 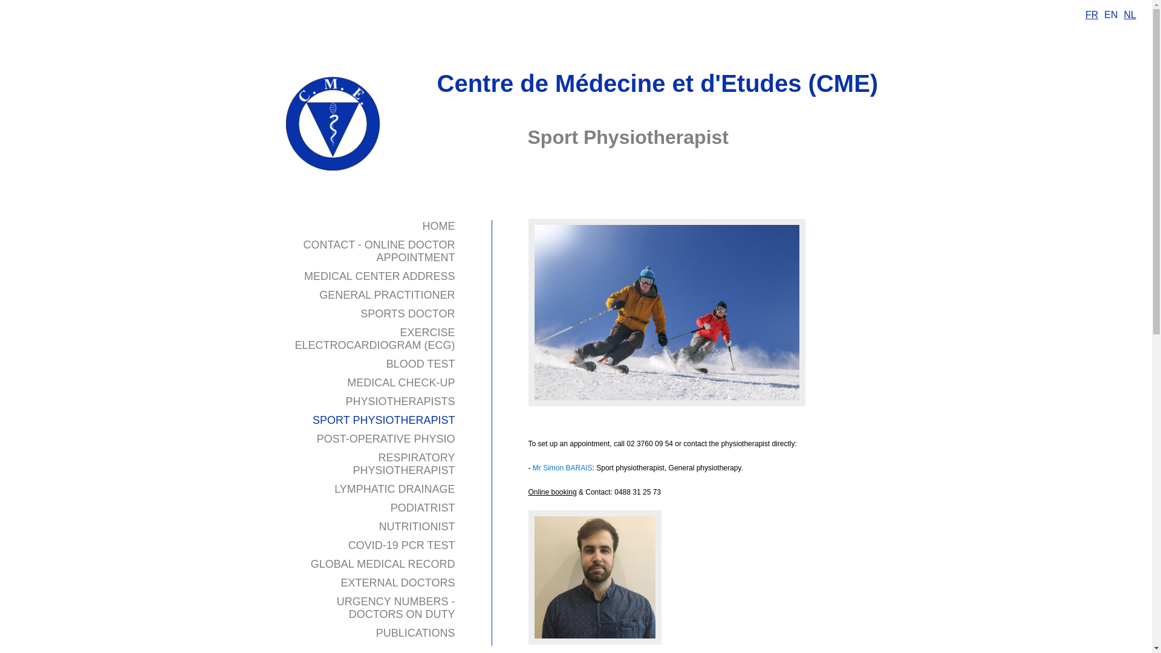 What do you see at coordinates (404, 476) in the screenshot?
I see `RESPIRATORY PHYSIOTHERAPIST` at bounding box center [404, 476].